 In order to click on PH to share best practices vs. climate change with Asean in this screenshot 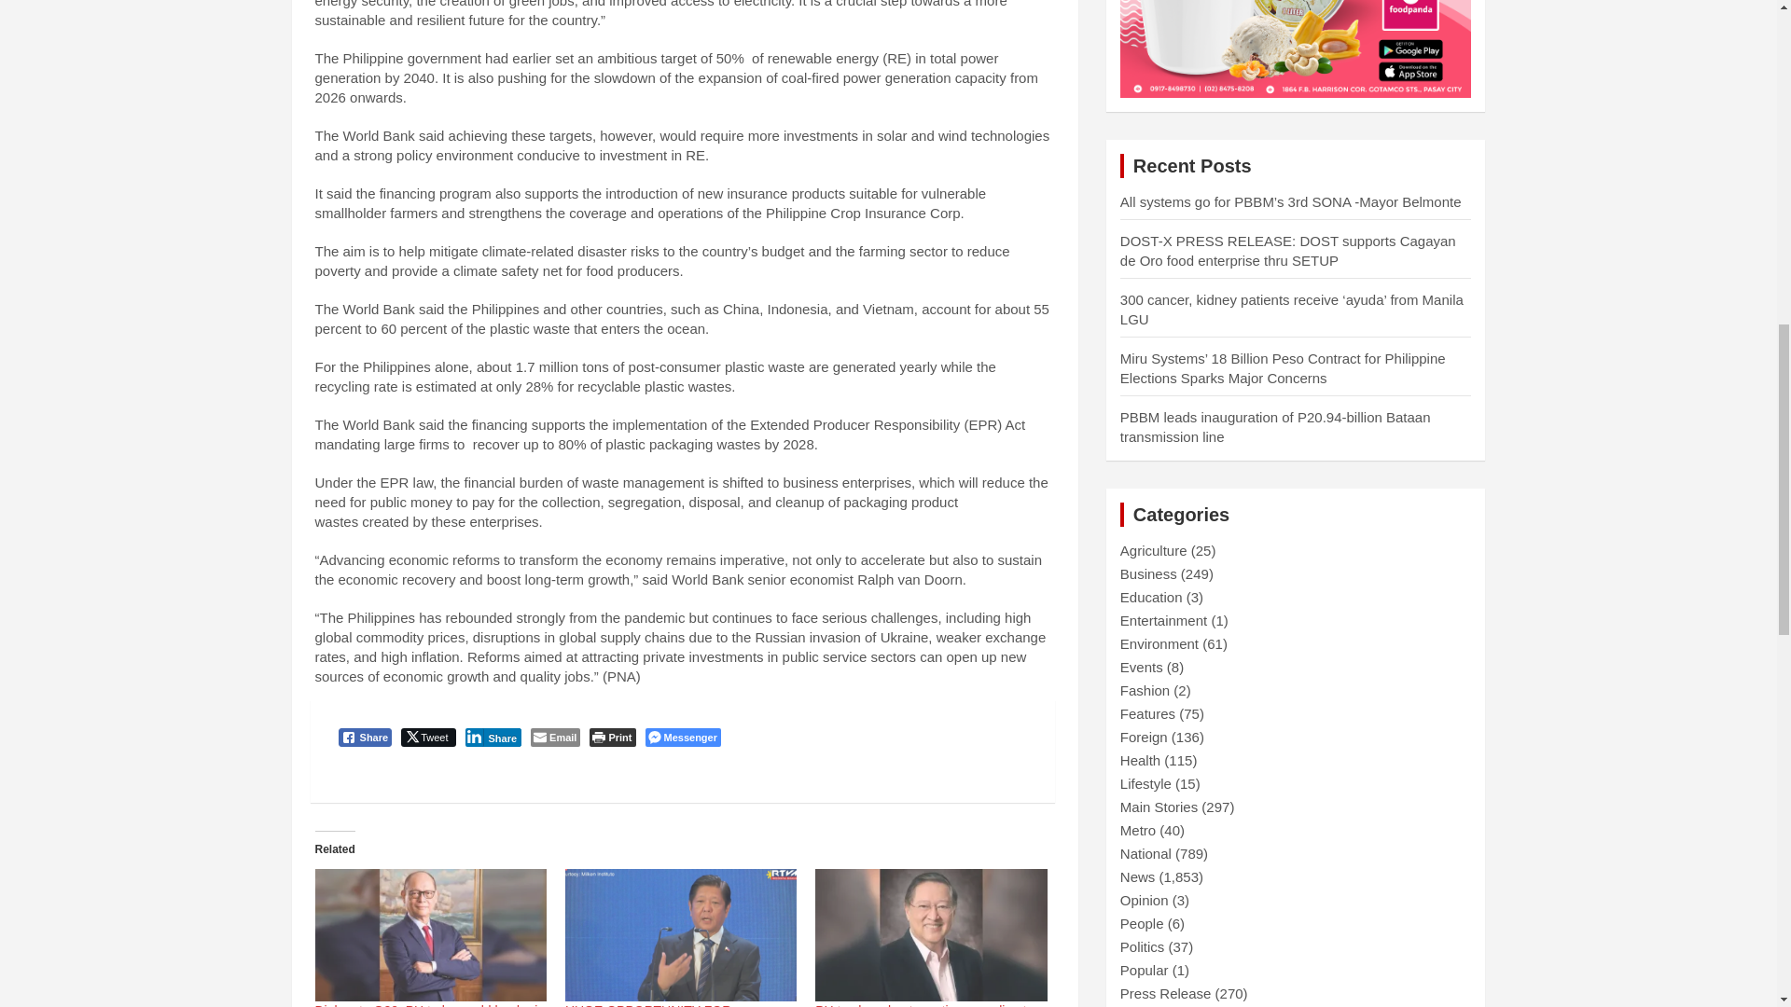, I will do `click(923, 1005)`.